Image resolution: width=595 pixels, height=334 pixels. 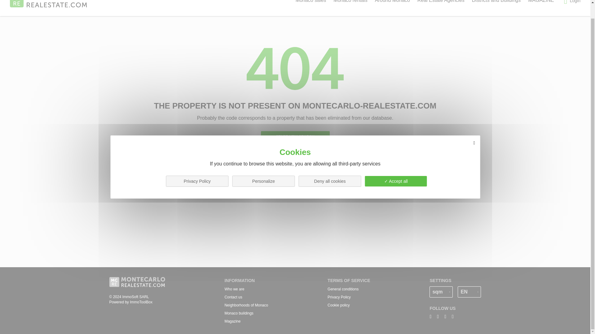 I want to click on General conditions, so click(x=343, y=289).